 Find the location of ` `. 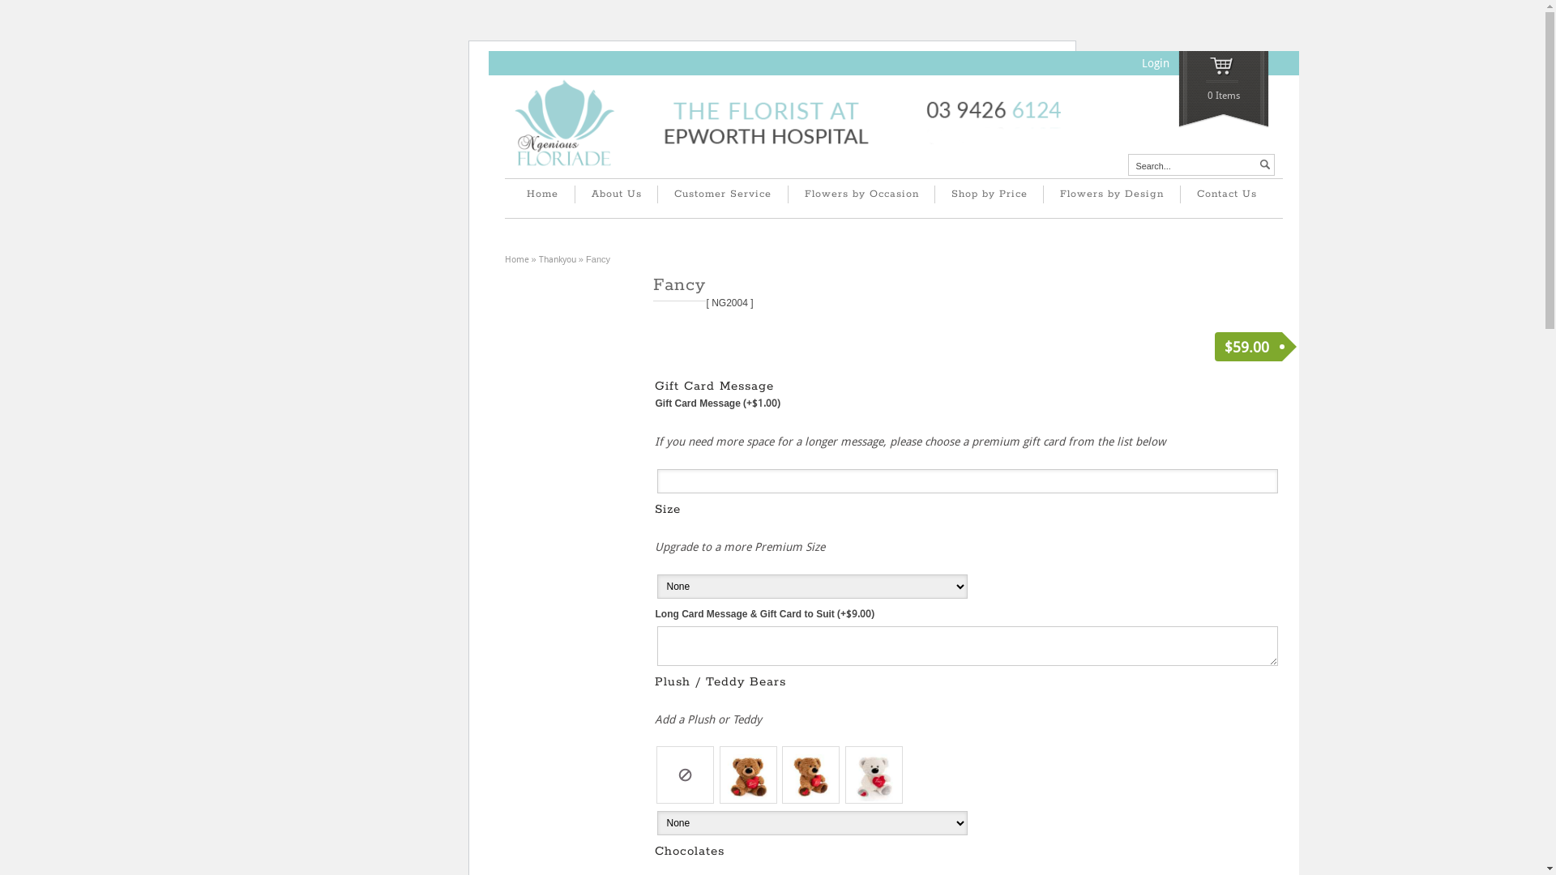

  is located at coordinates (1264, 165).